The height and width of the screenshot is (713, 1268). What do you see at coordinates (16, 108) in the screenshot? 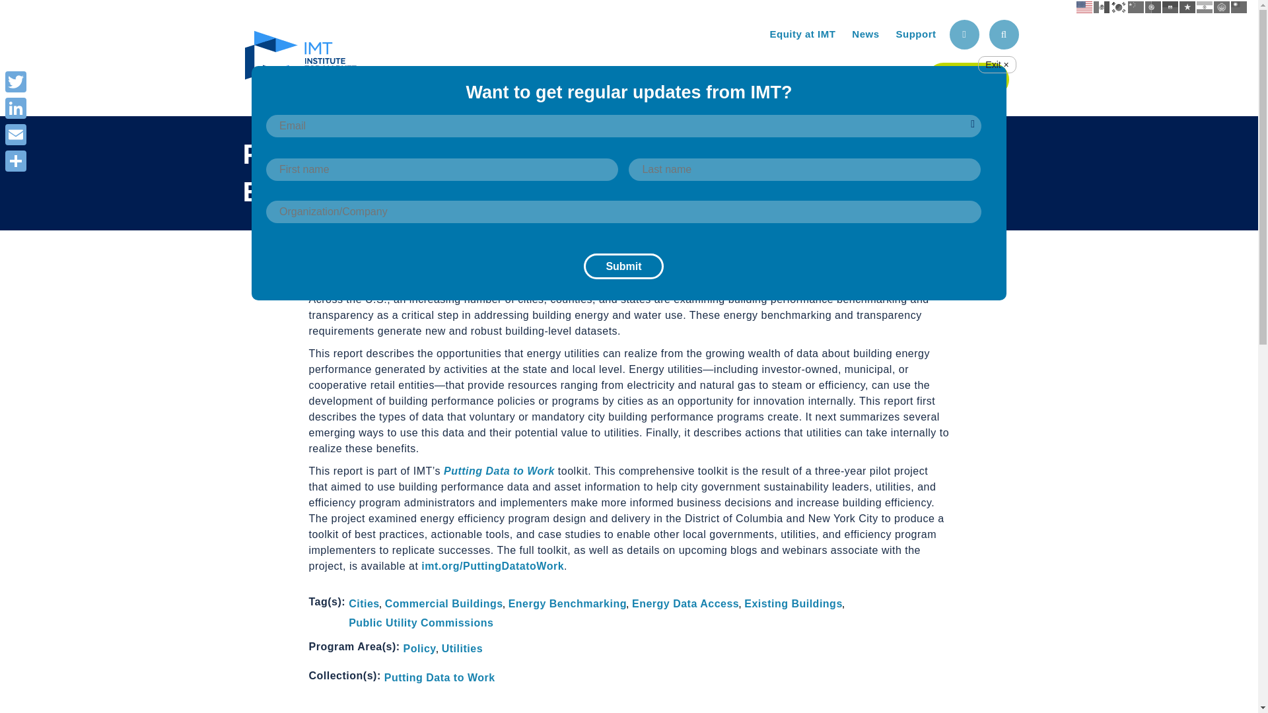
I see `LinkedIn` at bounding box center [16, 108].